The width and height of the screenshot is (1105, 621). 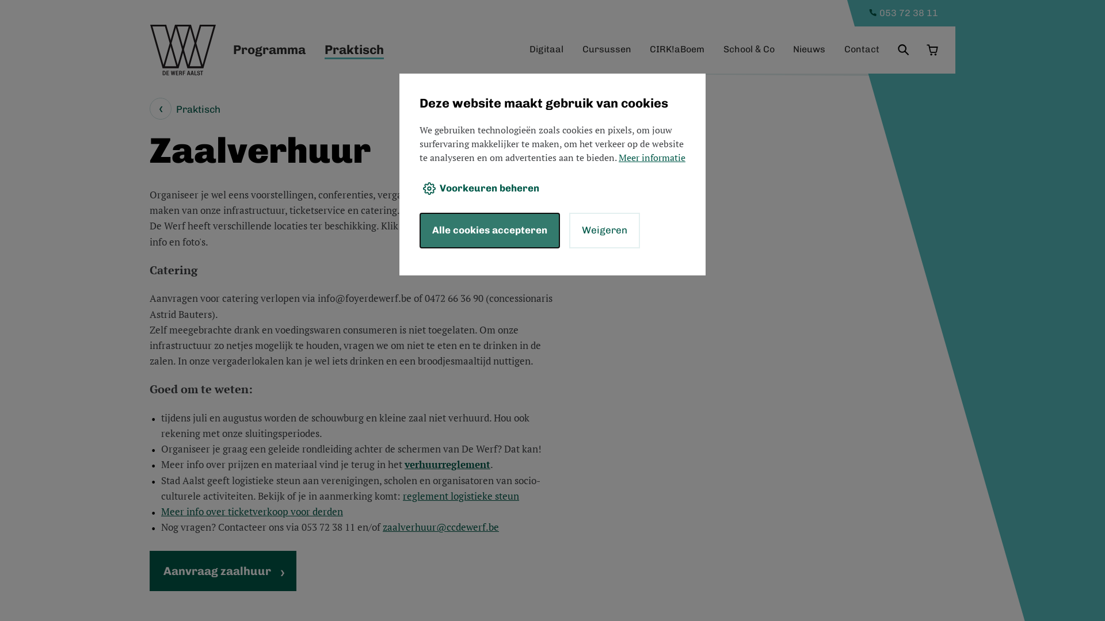 What do you see at coordinates (547, 49) in the screenshot?
I see `Digitaal` at bounding box center [547, 49].